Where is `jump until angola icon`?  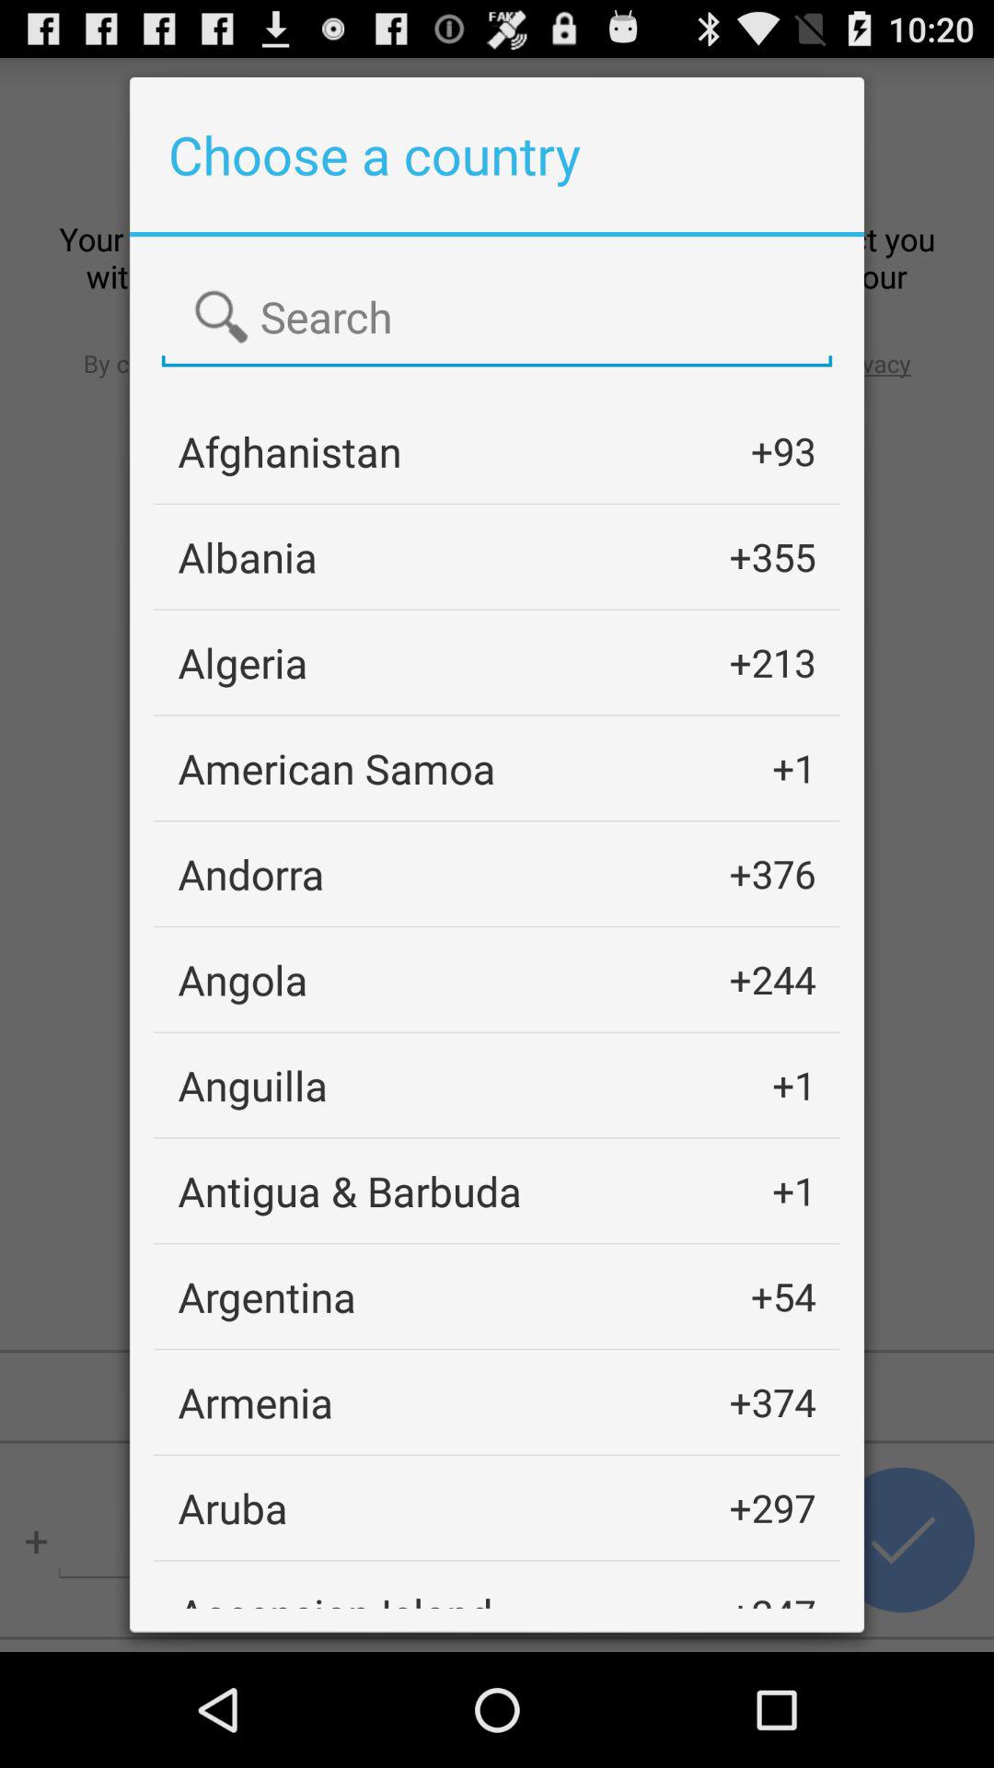
jump until angola icon is located at coordinates (243, 980).